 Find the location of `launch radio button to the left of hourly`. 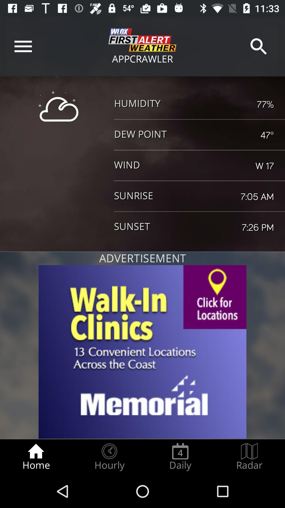

launch radio button to the left of hourly is located at coordinates (36, 457).